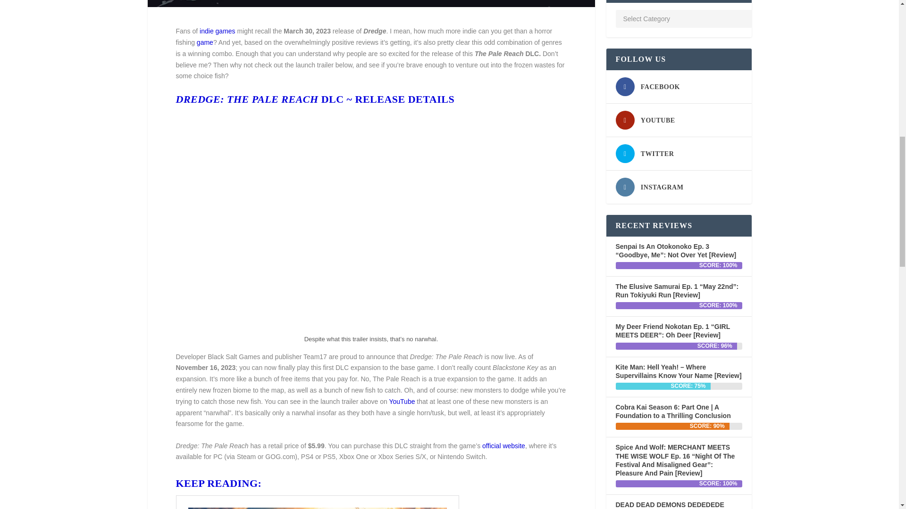 The image size is (906, 509). What do you see at coordinates (205, 42) in the screenshot?
I see `game` at bounding box center [205, 42].